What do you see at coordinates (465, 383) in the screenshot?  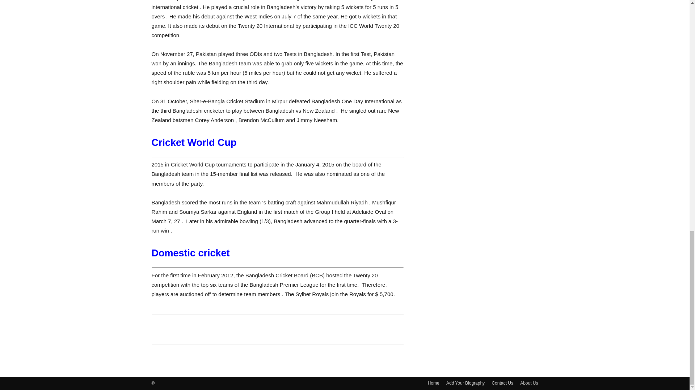 I see `Add Your Biography` at bounding box center [465, 383].